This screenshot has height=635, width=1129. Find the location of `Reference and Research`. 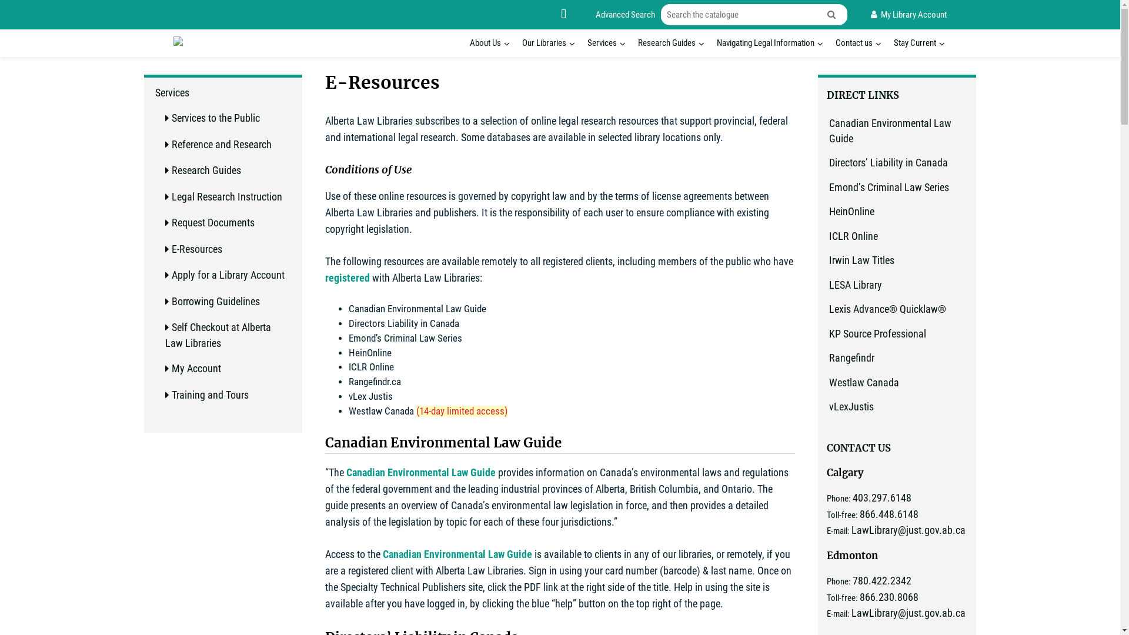

Reference and Research is located at coordinates (222, 145).